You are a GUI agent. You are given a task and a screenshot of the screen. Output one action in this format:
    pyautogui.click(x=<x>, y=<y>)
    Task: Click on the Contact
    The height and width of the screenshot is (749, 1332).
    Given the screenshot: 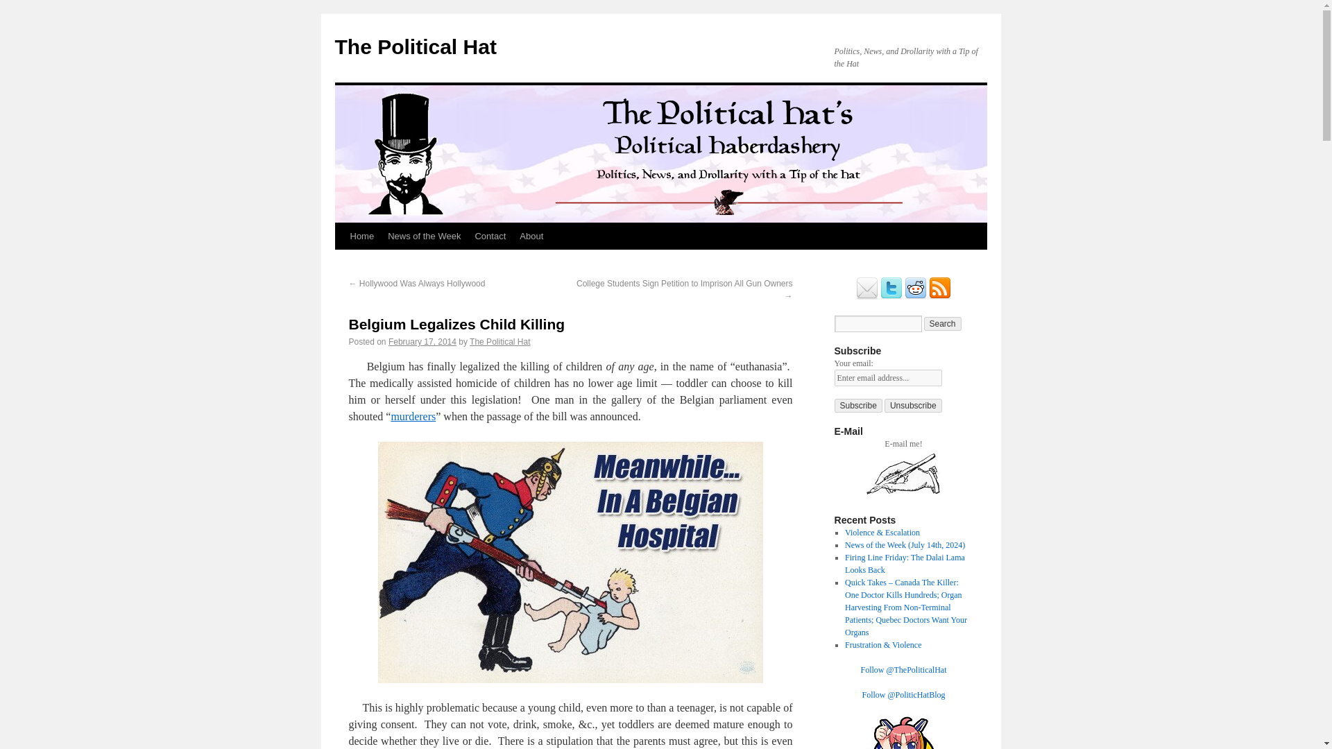 What is the action you would take?
    pyautogui.click(x=490, y=236)
    